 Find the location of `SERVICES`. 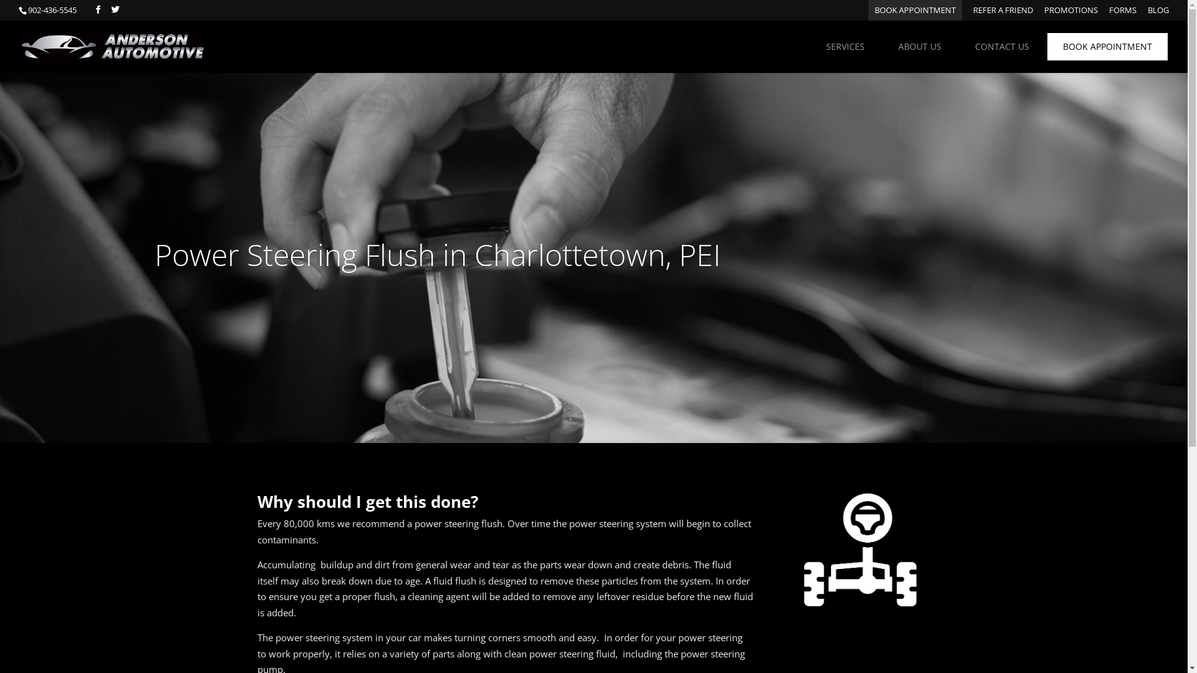

SERVICES is located at coordinates (845, 47).